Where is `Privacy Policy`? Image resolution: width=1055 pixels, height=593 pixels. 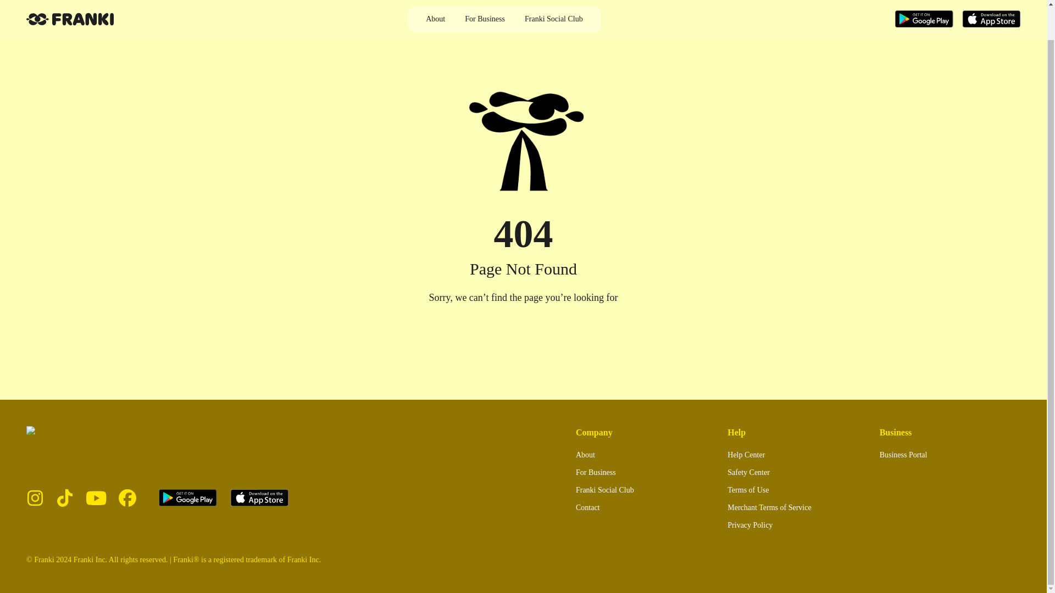
Privacy Policy is located at coordinates (749, 525).